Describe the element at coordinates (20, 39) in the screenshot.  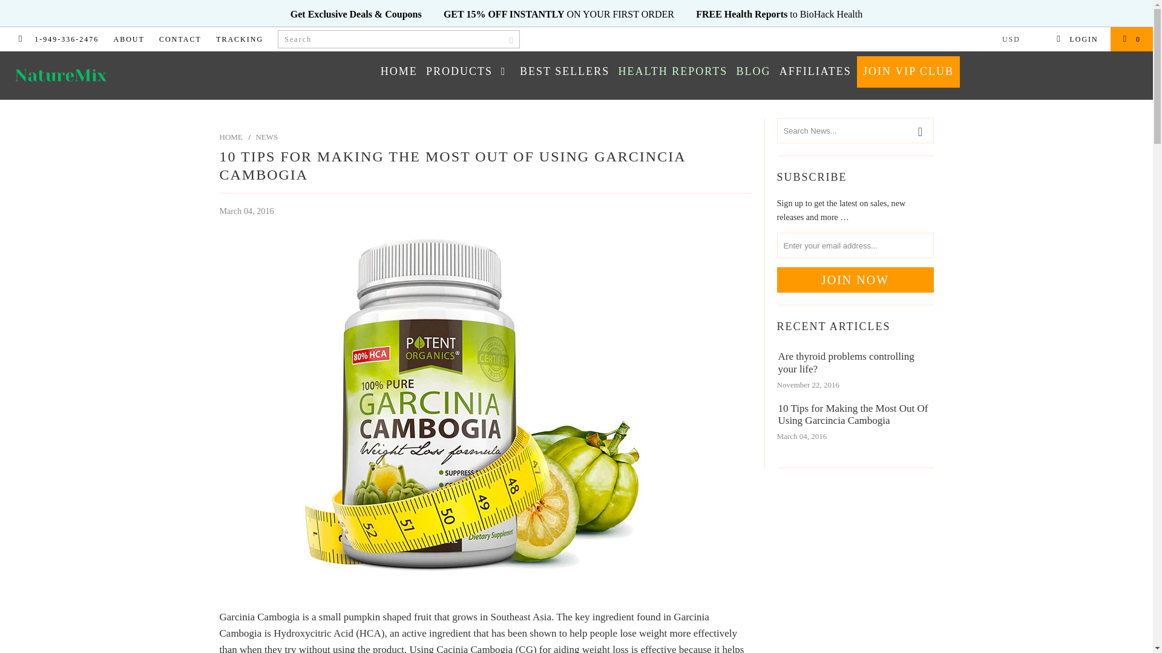
I see `Email NatureMix` at that location.